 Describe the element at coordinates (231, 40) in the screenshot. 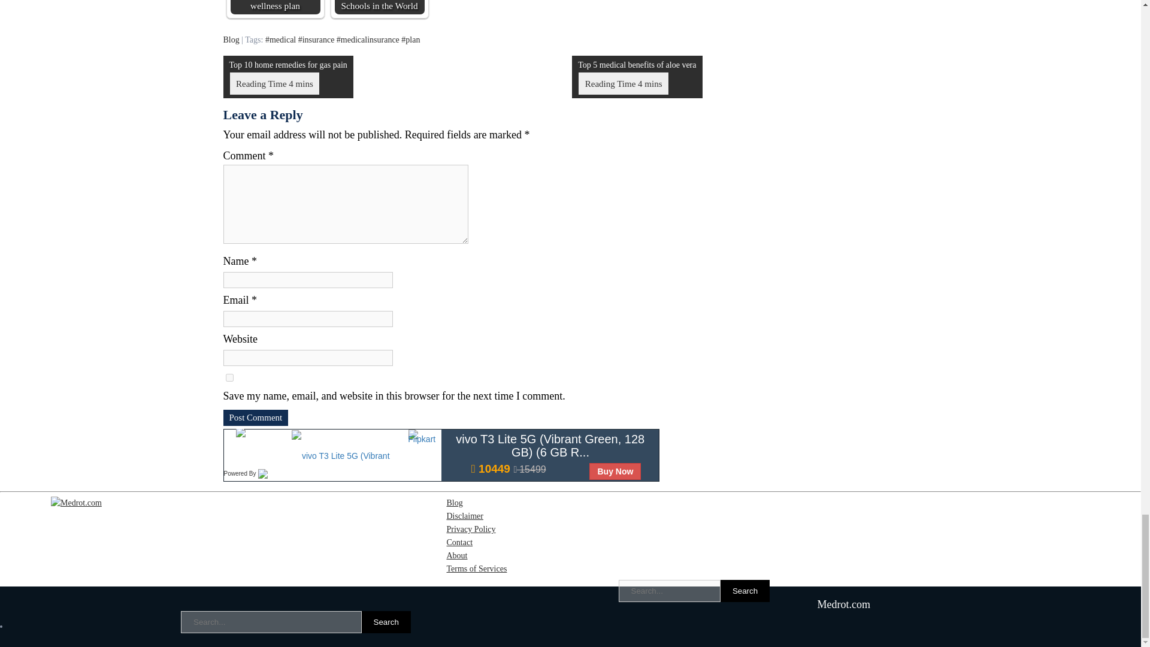

I see `Blog` at that location.